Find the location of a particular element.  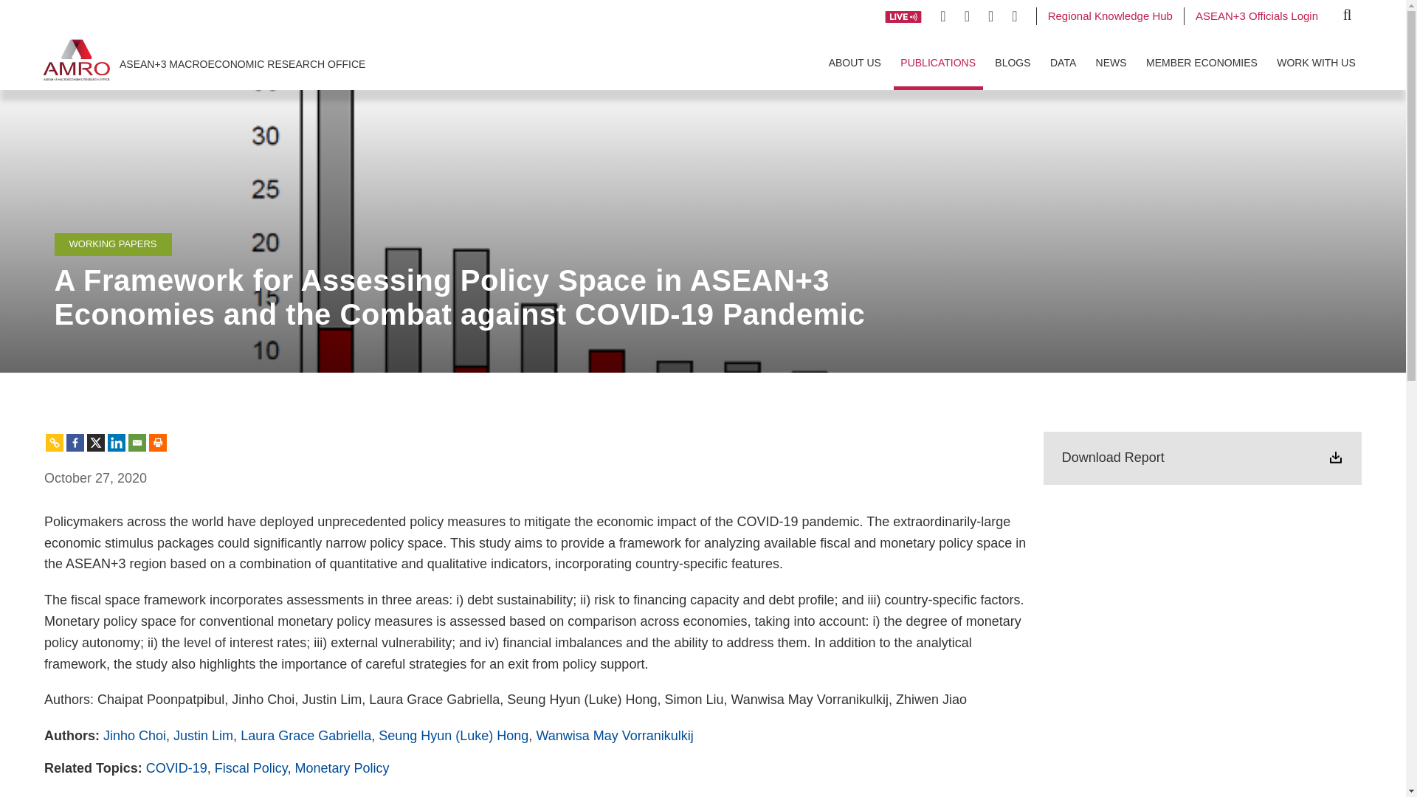

ABOUT US is located at coordinates (855, 61).